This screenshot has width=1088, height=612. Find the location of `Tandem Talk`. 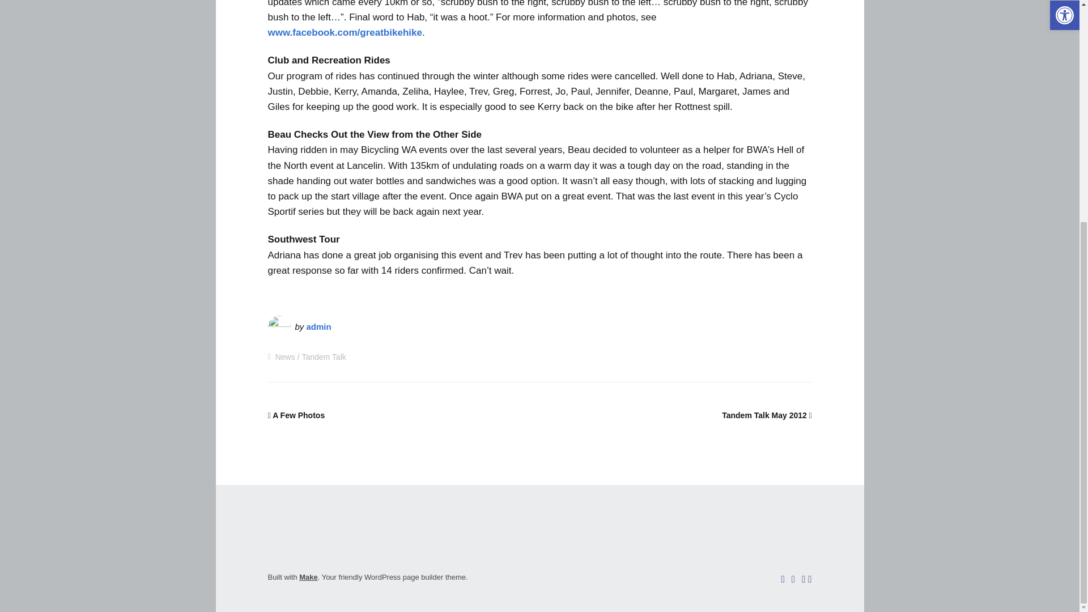

Tandem Talk is located at coordinates (323, 357).